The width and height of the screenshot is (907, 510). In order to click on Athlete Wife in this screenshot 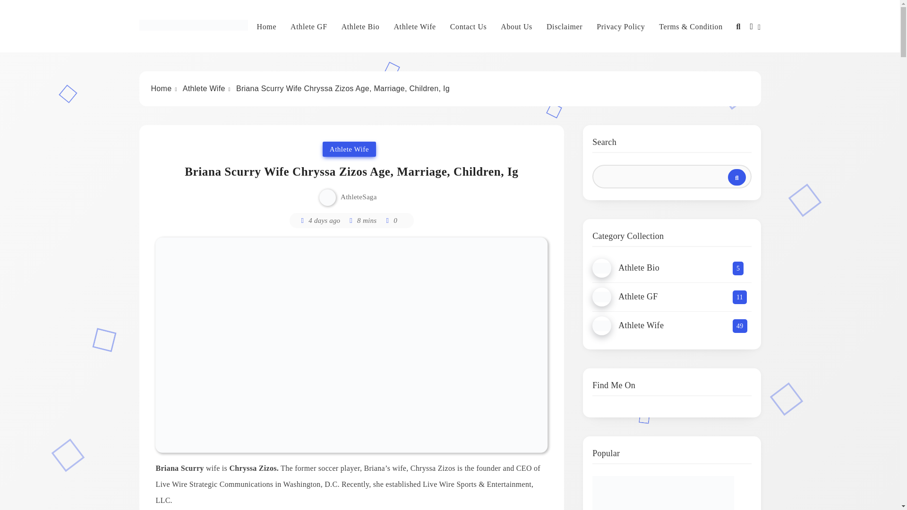, I will do `click(414, 27)`.